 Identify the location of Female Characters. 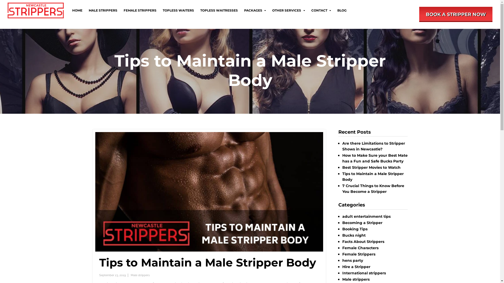
(360, 248).